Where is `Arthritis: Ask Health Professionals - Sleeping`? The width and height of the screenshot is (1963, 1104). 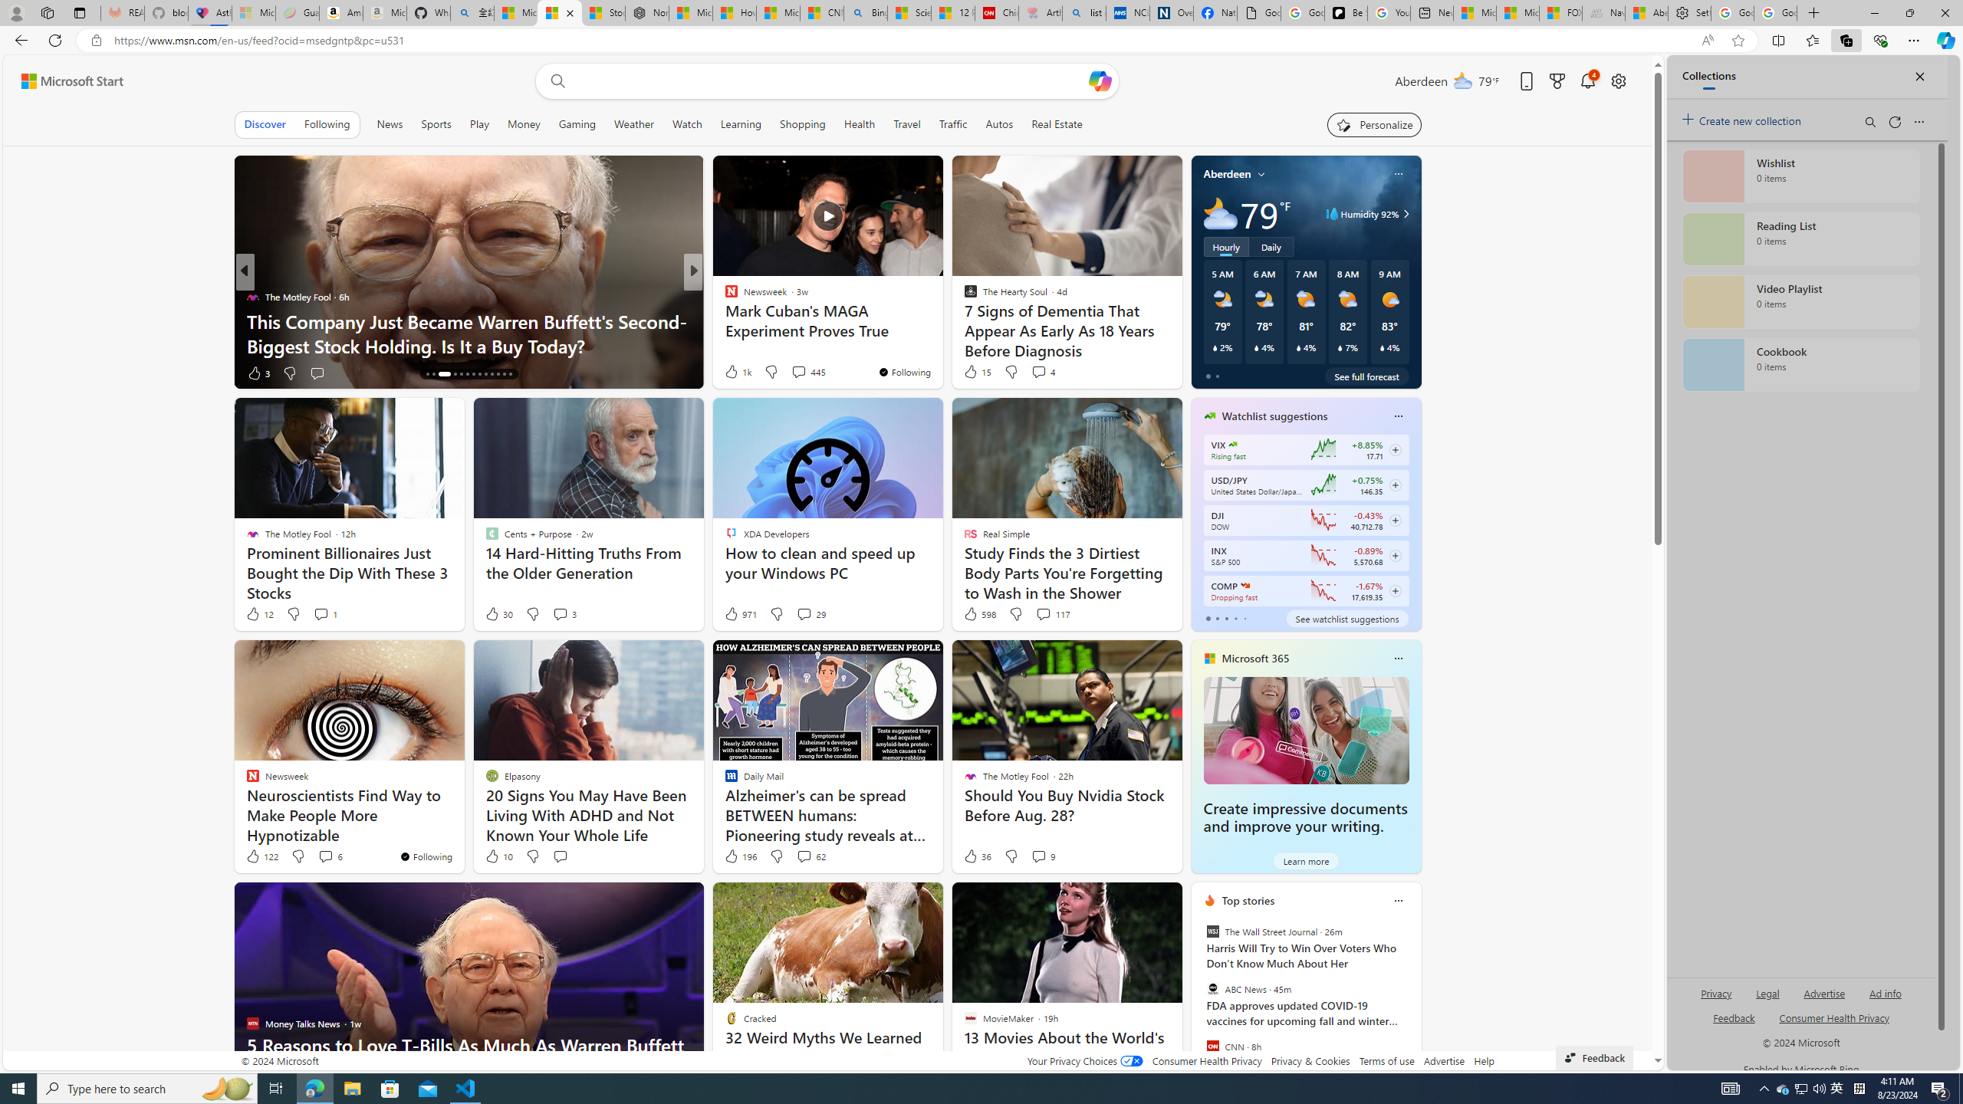 Arthritis: Ask Health Professionals - Sleeping is located at coordinates (1041, 13).